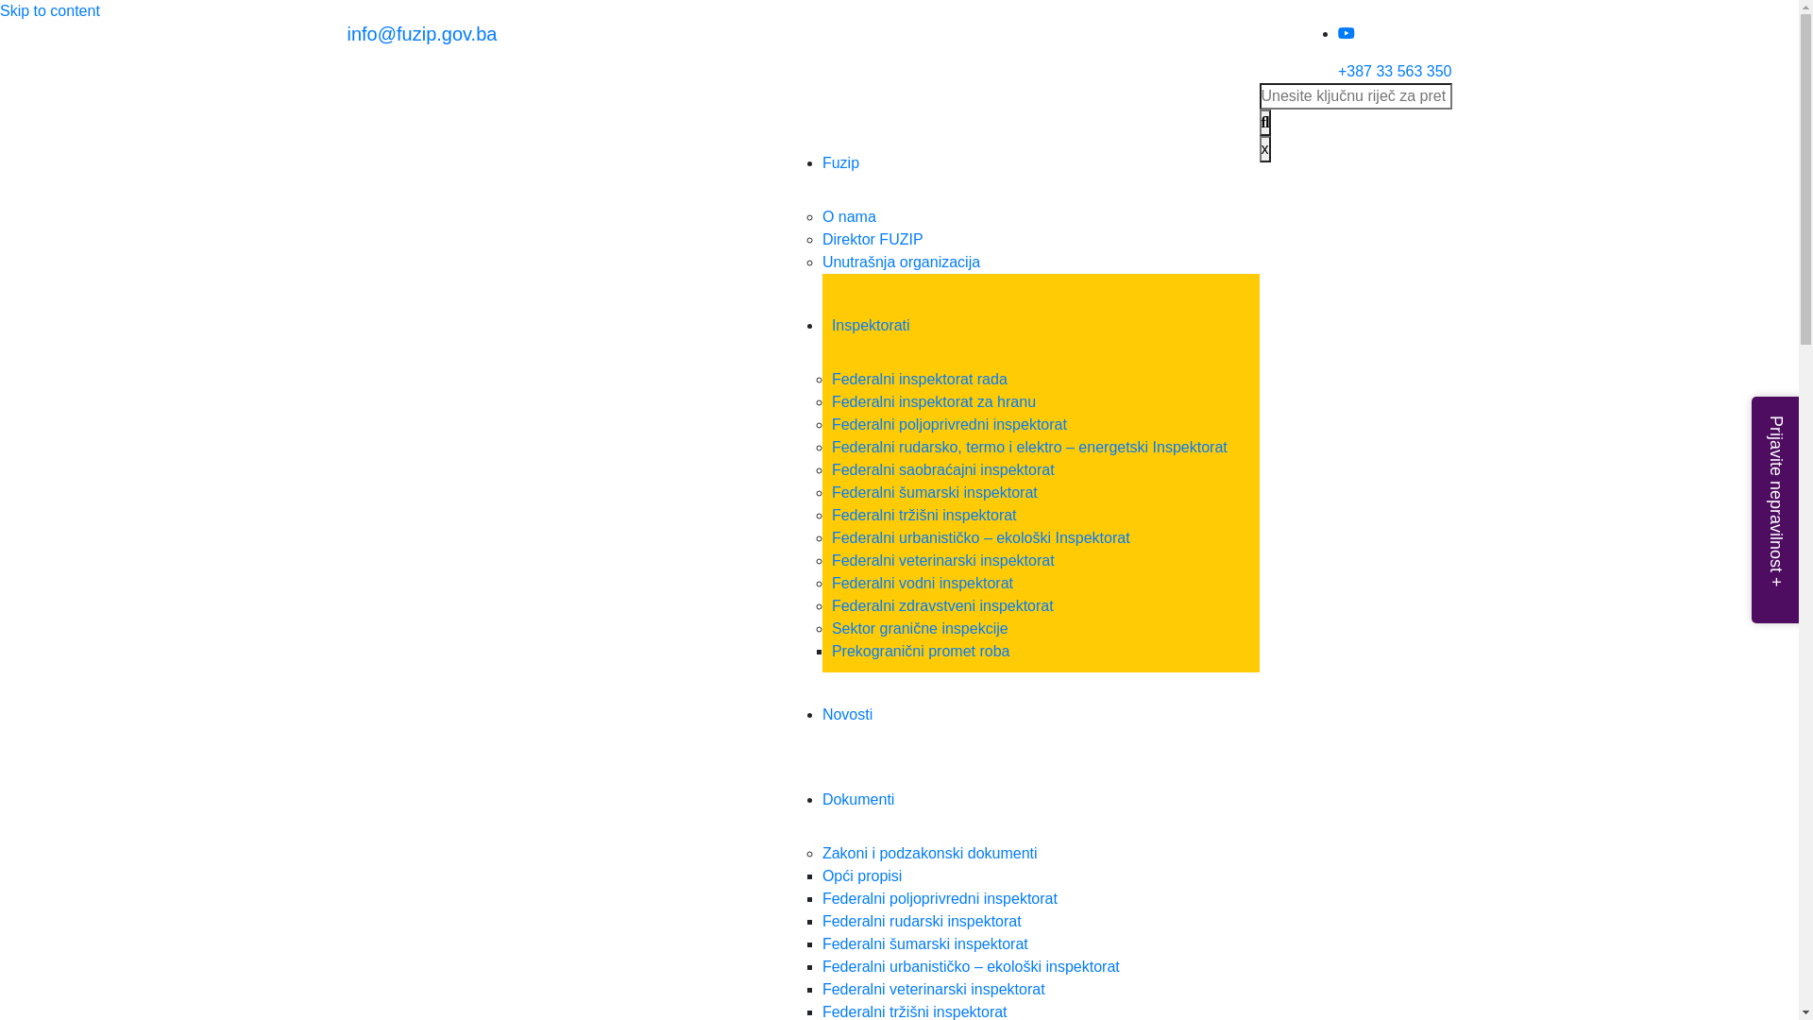 The width and height of the screenshot is (1813, 1020). I want to click on Dokumenti, so click(858, 799).